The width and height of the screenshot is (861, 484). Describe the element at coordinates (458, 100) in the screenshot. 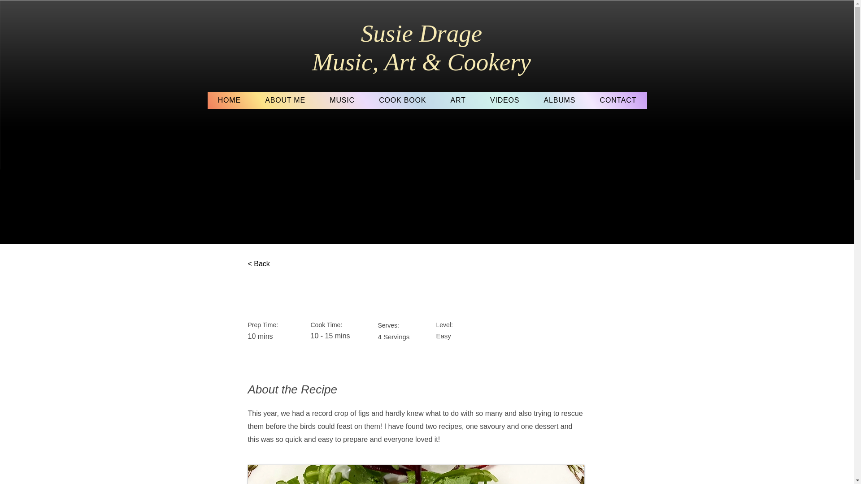

I see `ART` at that location.